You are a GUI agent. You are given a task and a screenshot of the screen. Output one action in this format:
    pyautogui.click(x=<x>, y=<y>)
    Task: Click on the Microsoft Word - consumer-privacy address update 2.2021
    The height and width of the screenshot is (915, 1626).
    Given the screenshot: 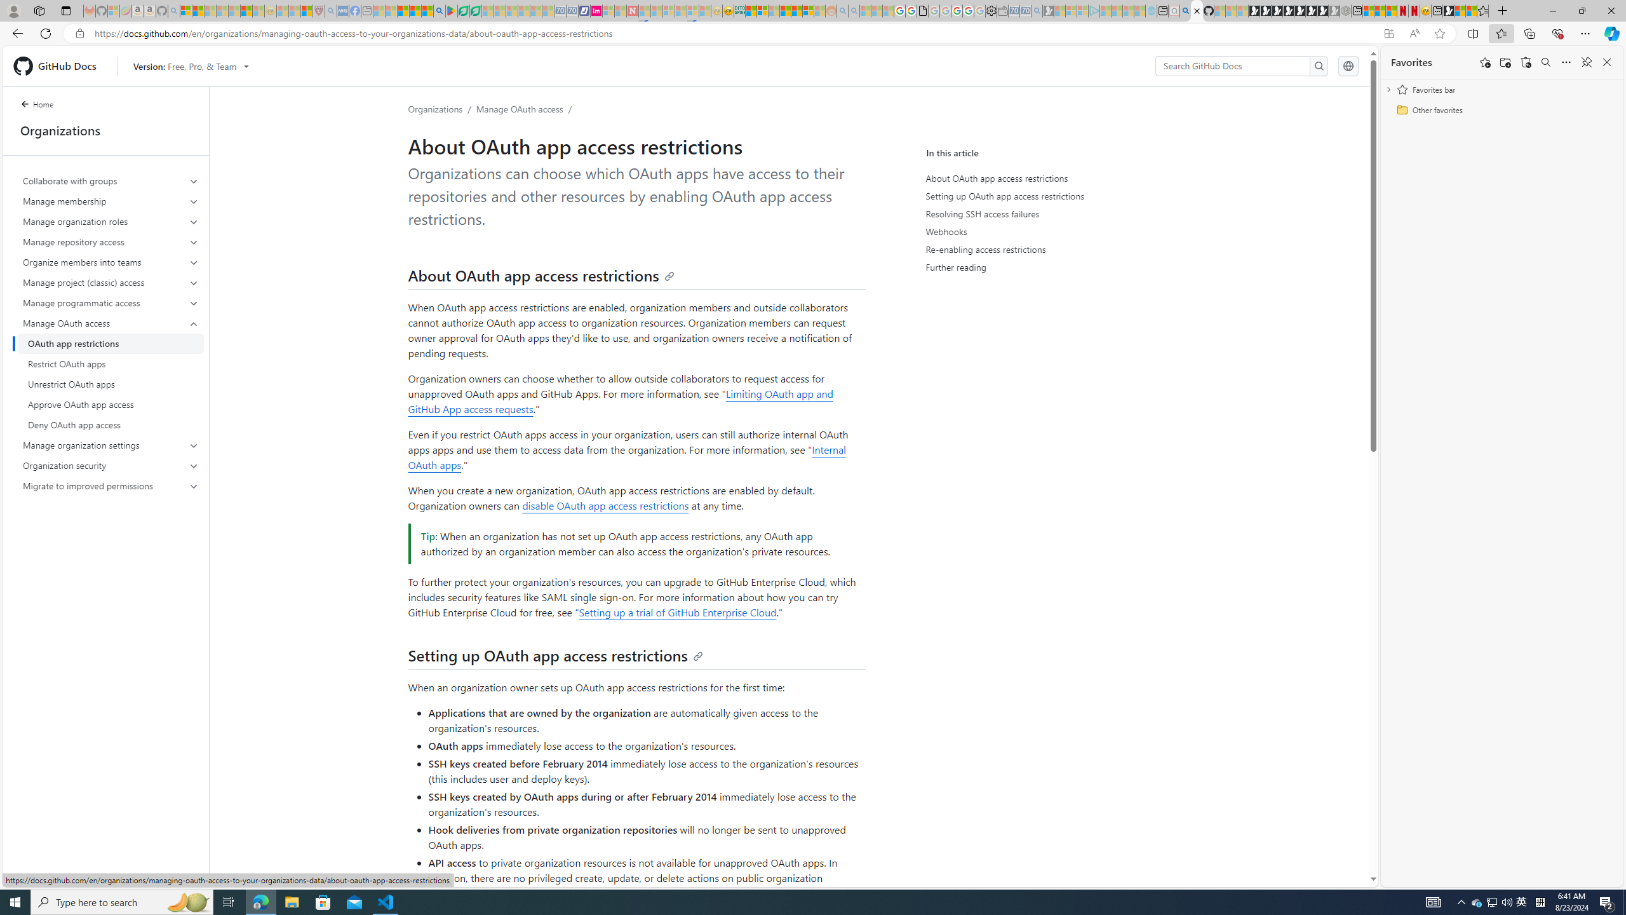 What is the action you would take?
    pyautogui.click(x=476, y=11)
    